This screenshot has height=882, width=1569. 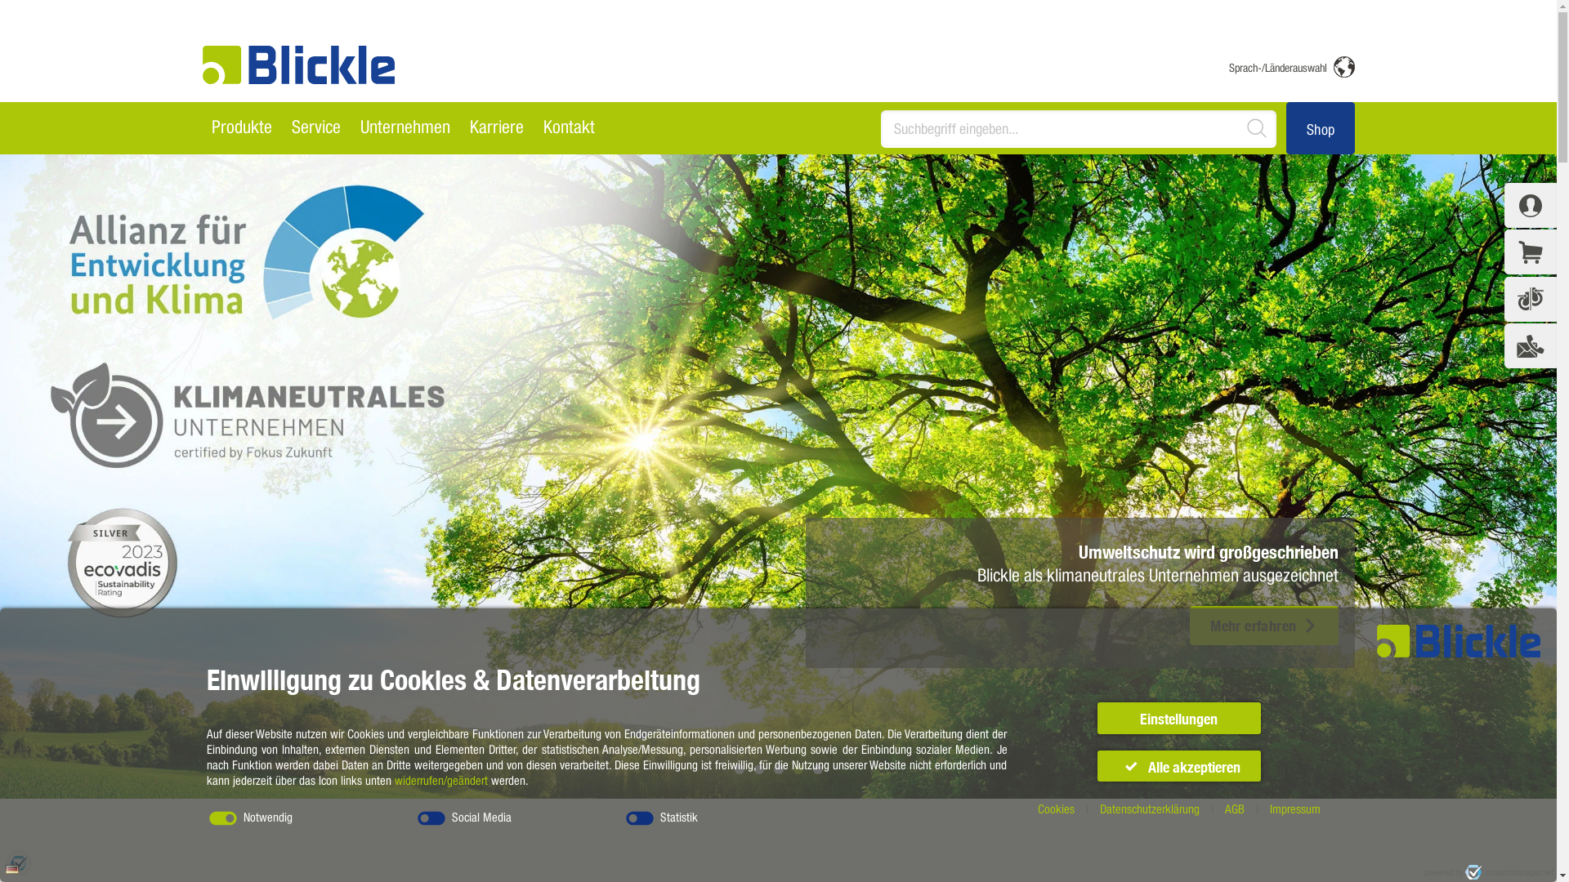 What do you see at coordinates (497, 128) in the screenshot?
I see `Karriere` at bounding box center [497, 128].